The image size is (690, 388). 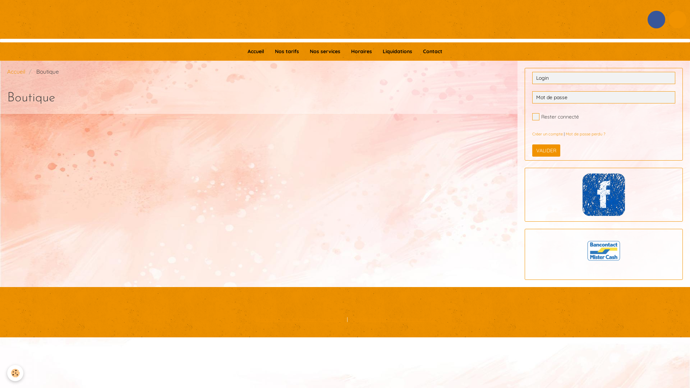 What do you see at coordinates (362, 51) in the screenshot?
I see `Horaires` at bounding box center [362, 51].